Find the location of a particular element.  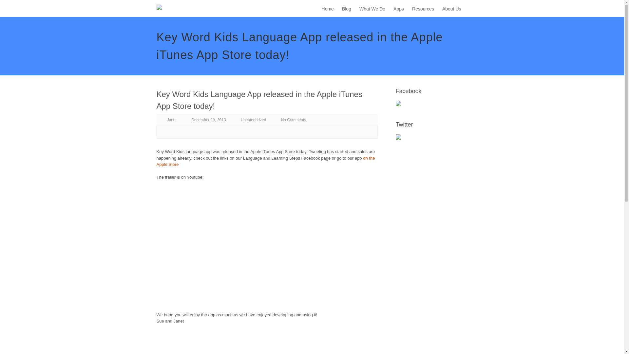

Resources is located at coordinates (423, 9).